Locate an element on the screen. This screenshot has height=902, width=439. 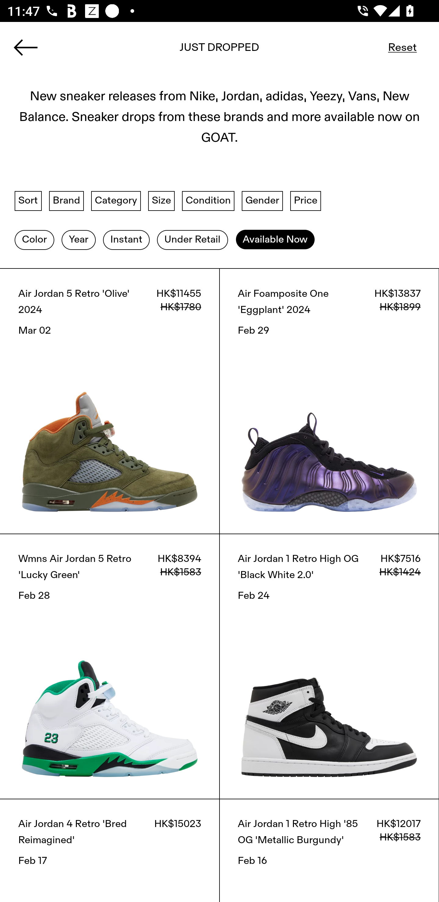
Available Now is located at coordinates (275, 239).